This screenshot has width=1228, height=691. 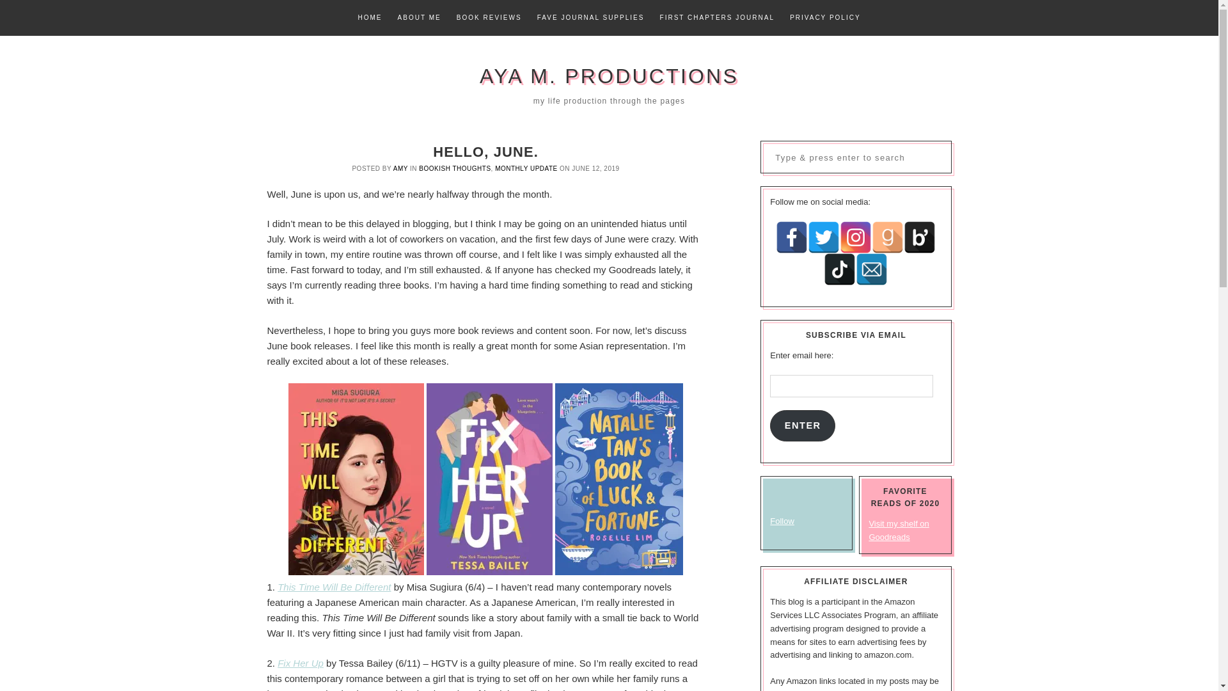 What do you see at coordinates (856, 237) in the screenshot?
I see `Instagram` at bounding box center [856, 237].